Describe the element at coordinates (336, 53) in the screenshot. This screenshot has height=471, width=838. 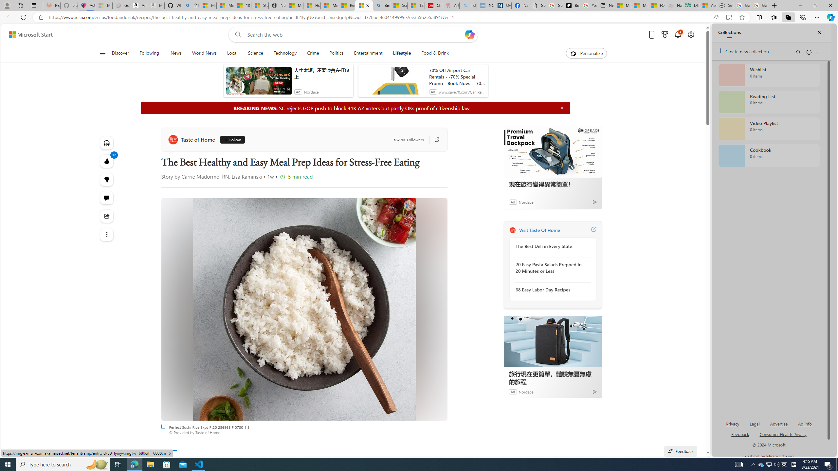
I see `Politics` at that location.